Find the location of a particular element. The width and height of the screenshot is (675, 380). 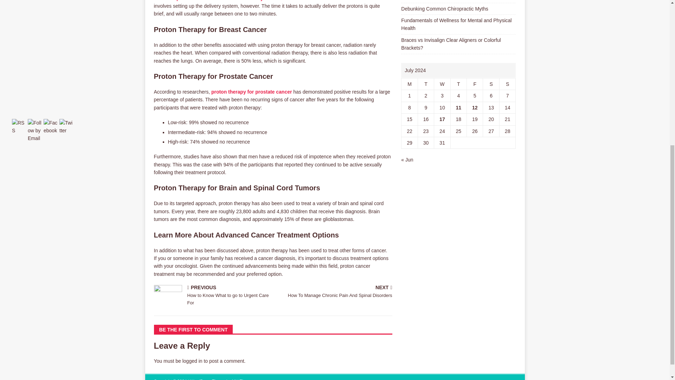

logged in is located at coordinates (475, 84).